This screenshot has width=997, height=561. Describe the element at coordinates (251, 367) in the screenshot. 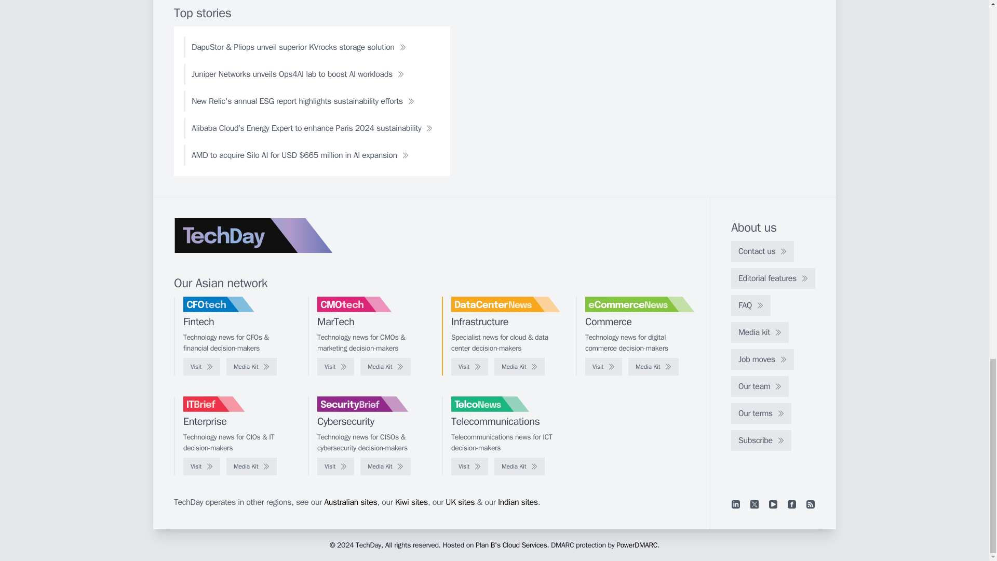

I see `Media Kit` at that location.